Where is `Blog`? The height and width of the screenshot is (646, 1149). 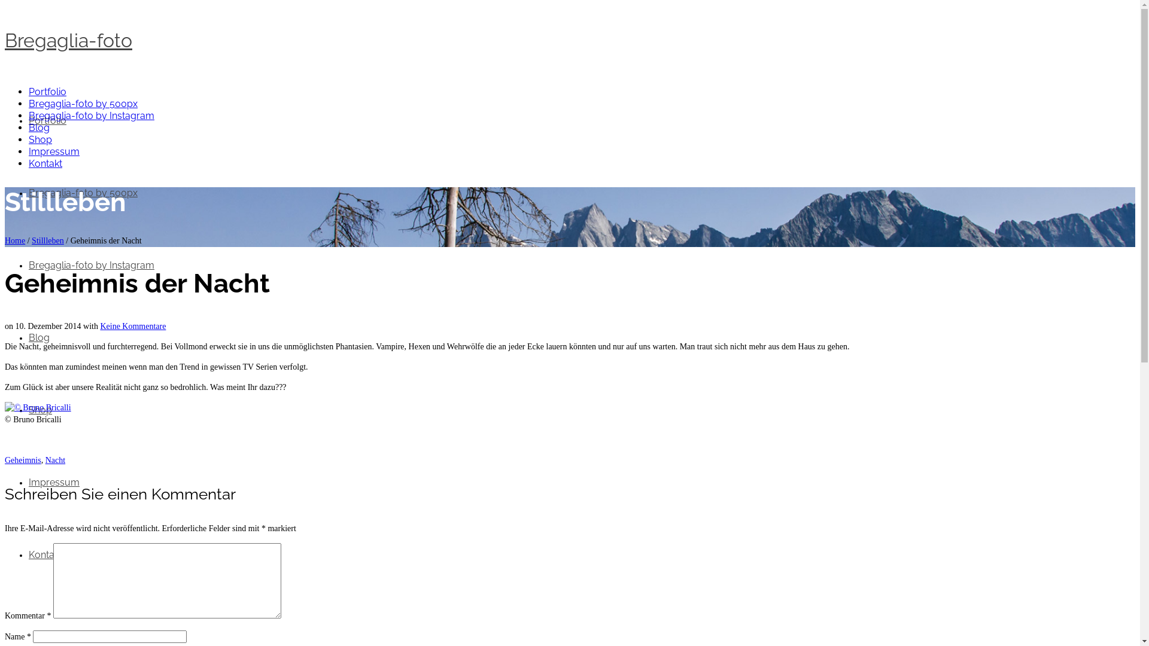
Blog is located at coordinates (39, 337).